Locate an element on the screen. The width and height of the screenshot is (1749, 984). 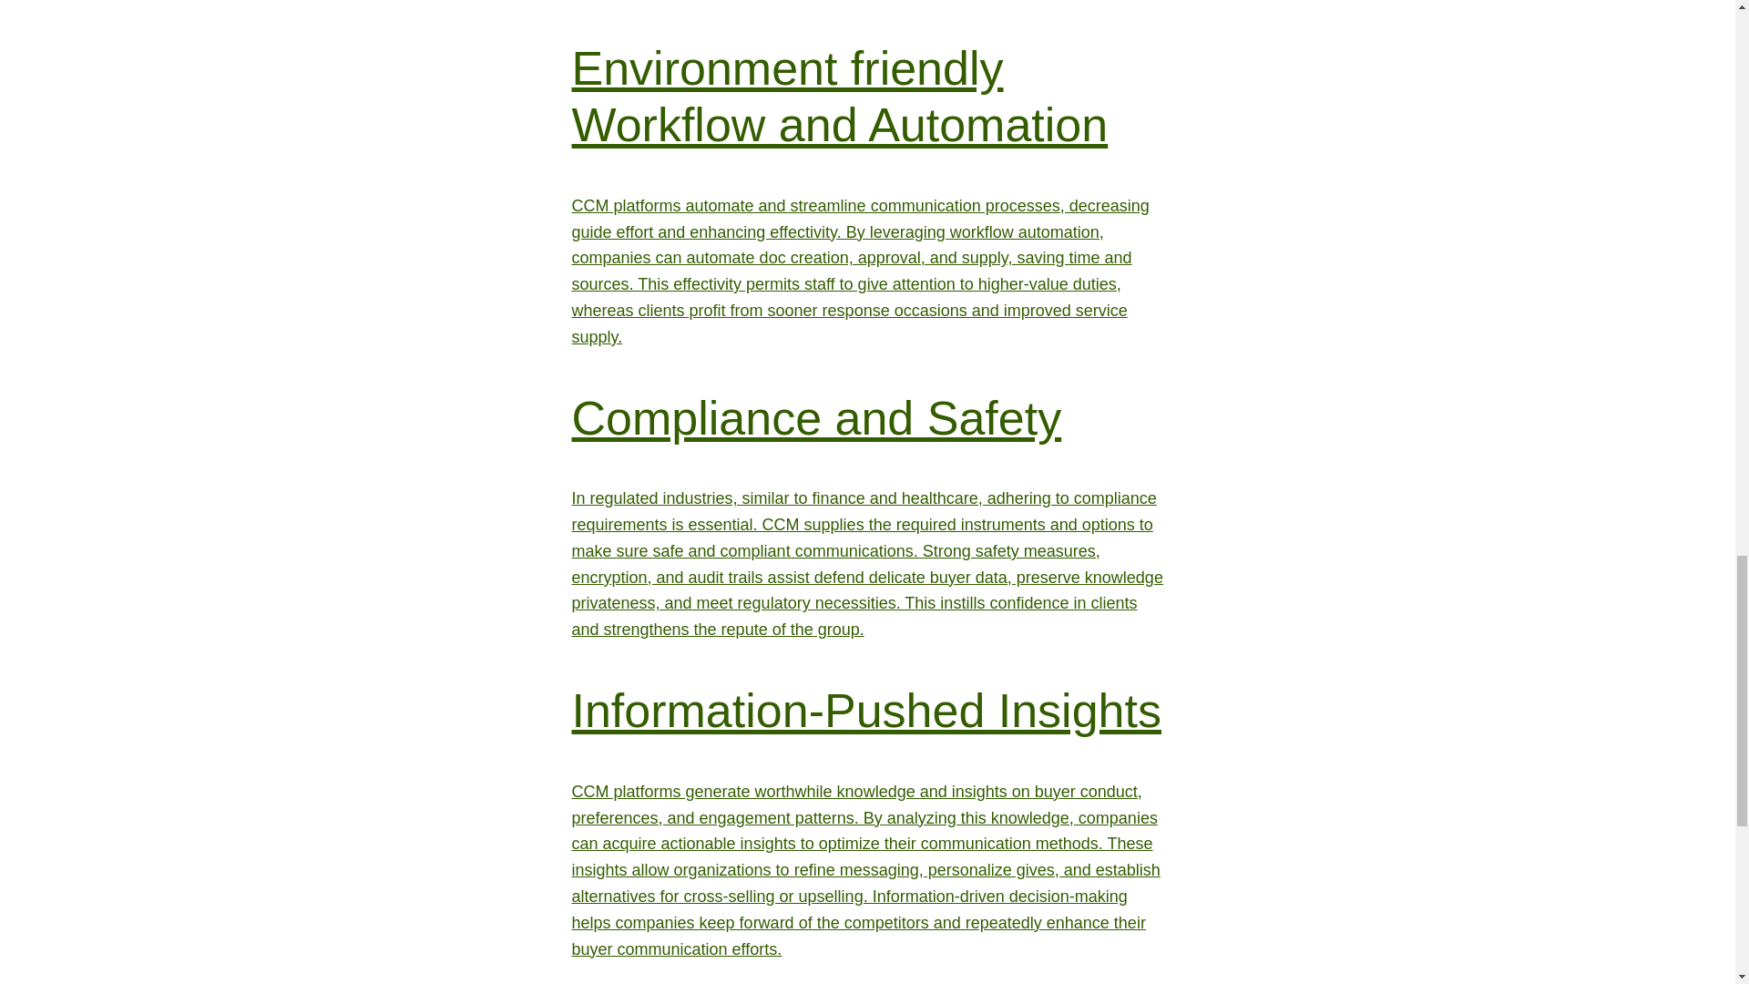
Information-Pushed Insights is located at coordinates (865, 710).